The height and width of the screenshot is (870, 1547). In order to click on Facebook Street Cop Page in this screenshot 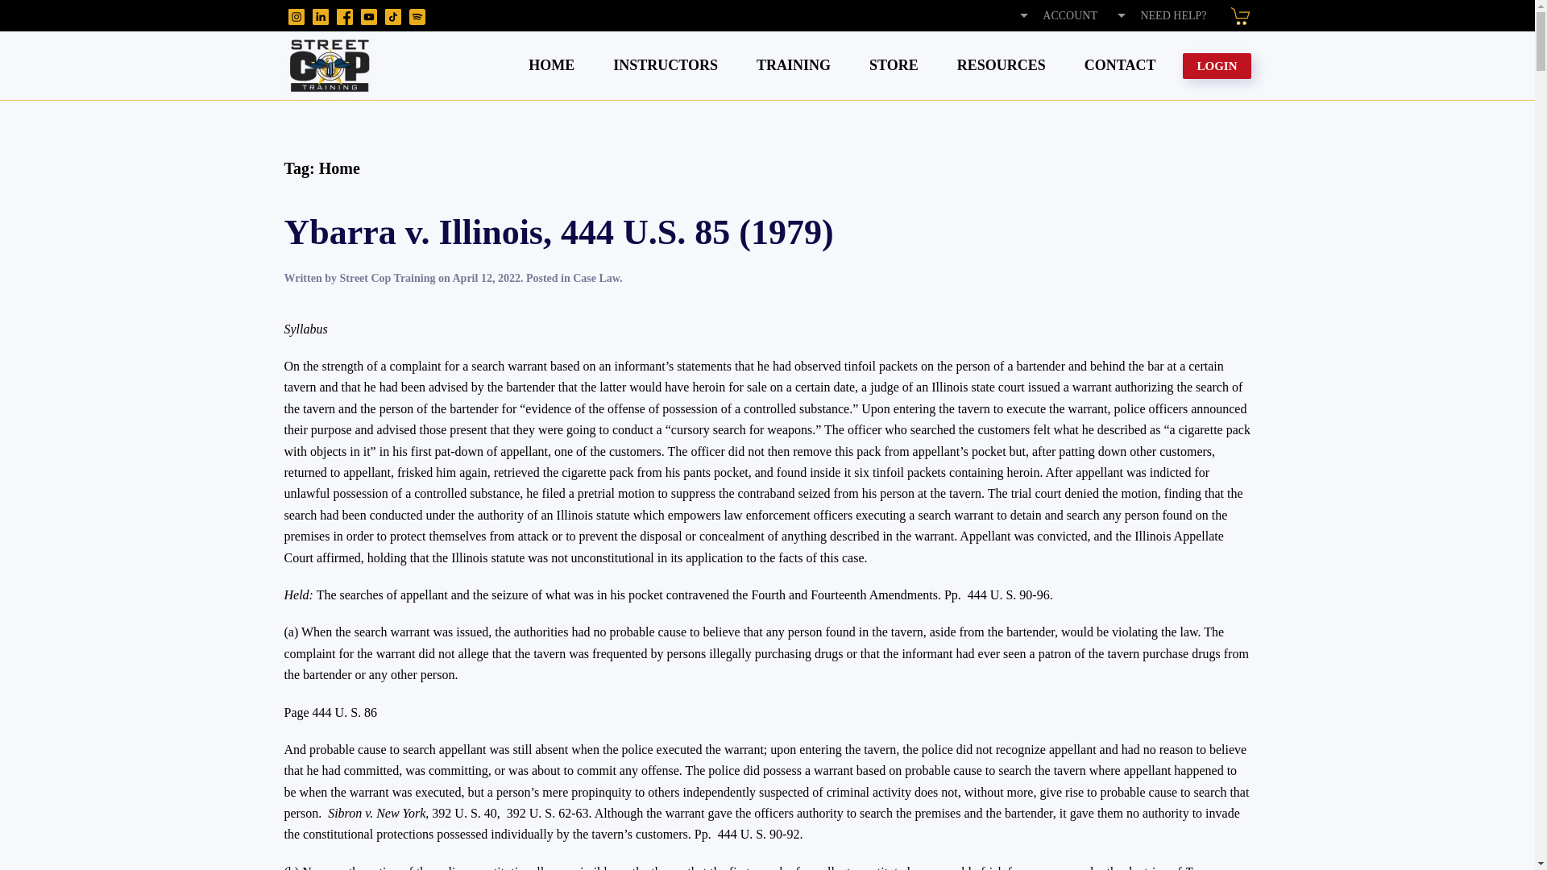, I will do `click(345, 15)`.